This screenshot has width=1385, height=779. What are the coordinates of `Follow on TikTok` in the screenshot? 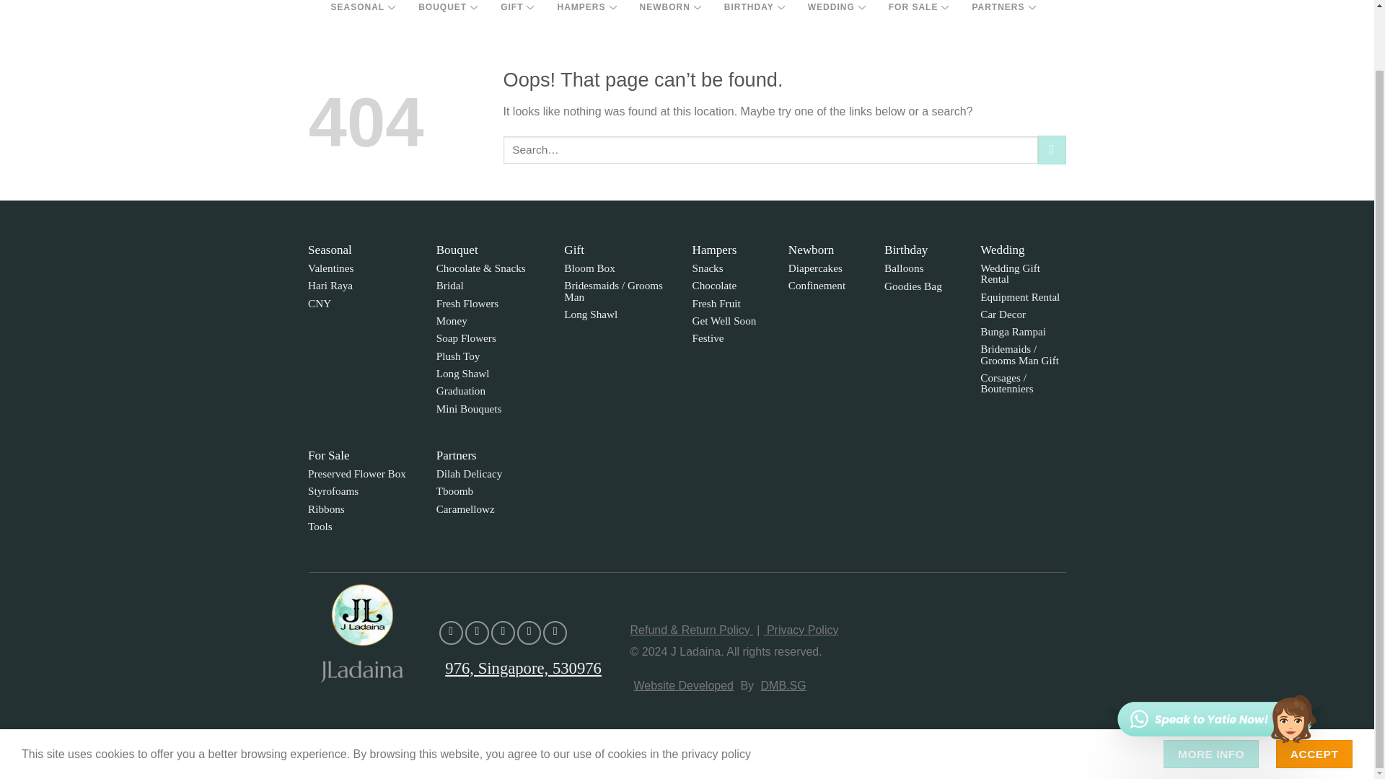 It's located at (504, 633).